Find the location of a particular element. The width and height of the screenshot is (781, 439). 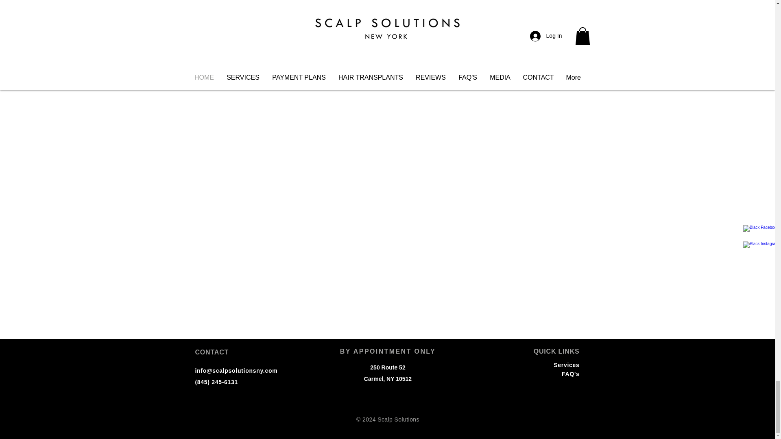

FAQ's is located at coordinates (570, 374).